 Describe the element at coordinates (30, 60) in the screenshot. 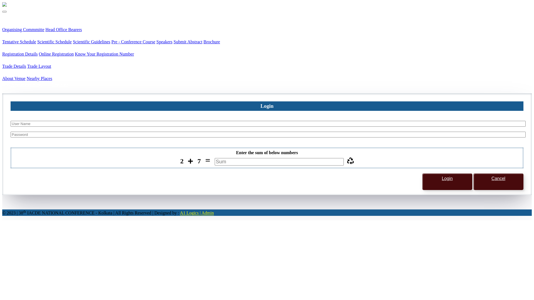

I see `Trade & Sponsorship` at that location.